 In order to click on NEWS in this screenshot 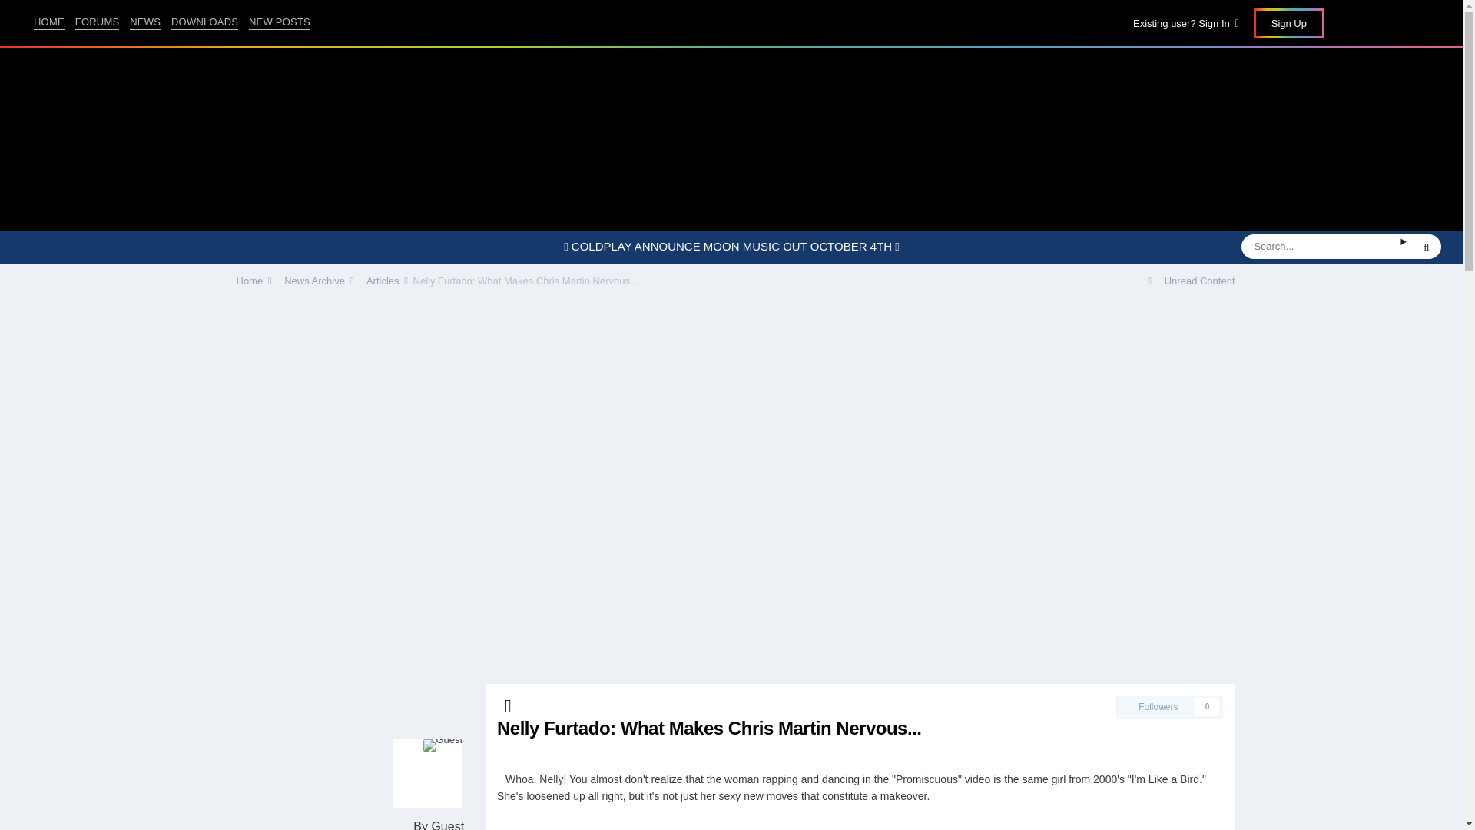, I will do `click(141, 22)`.